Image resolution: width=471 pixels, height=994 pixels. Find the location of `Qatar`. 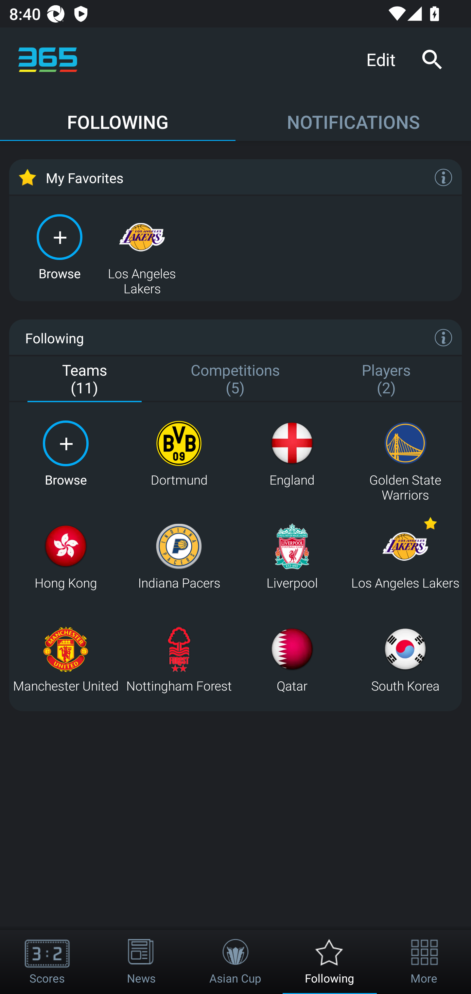

Qatar is located at coordinates (292, 659).